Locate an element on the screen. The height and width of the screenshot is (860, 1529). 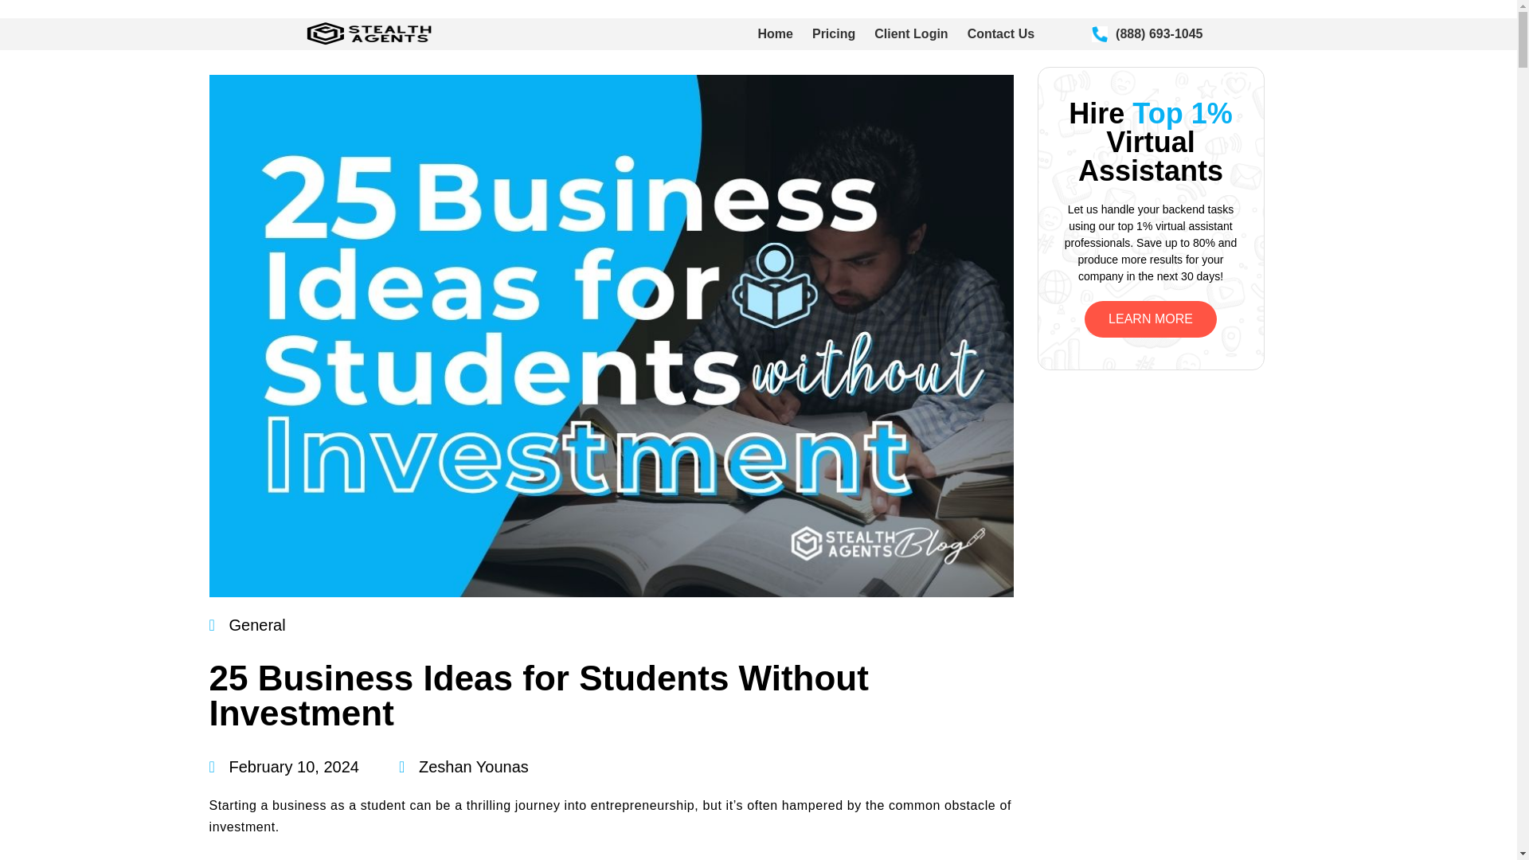
Pricing is located at coordinates (833, 34).